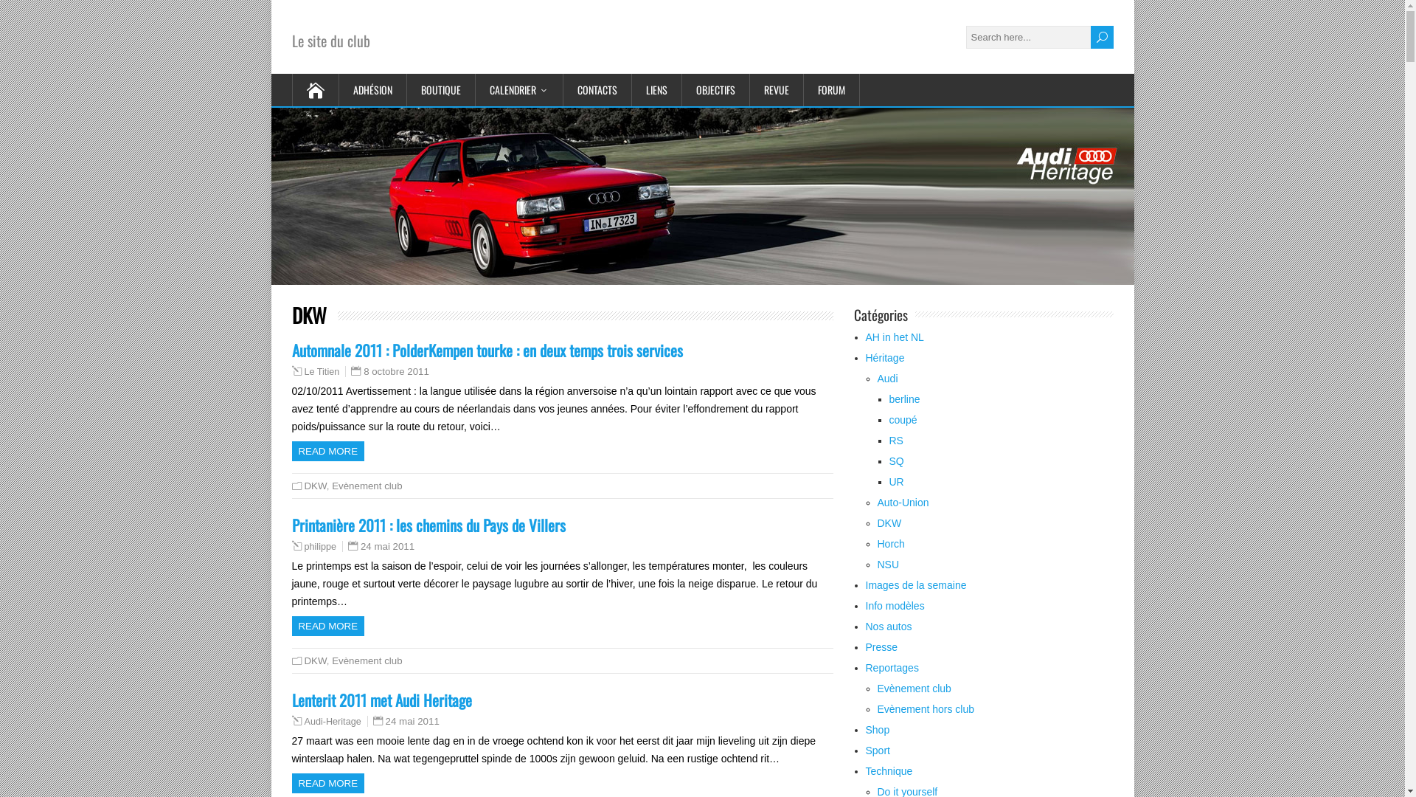 The height and width of the screenshot is (797, 1416). What do you see at coordinates (889, 771) in the screenshot?
I see `Technique` at bounding box center [889, 771].